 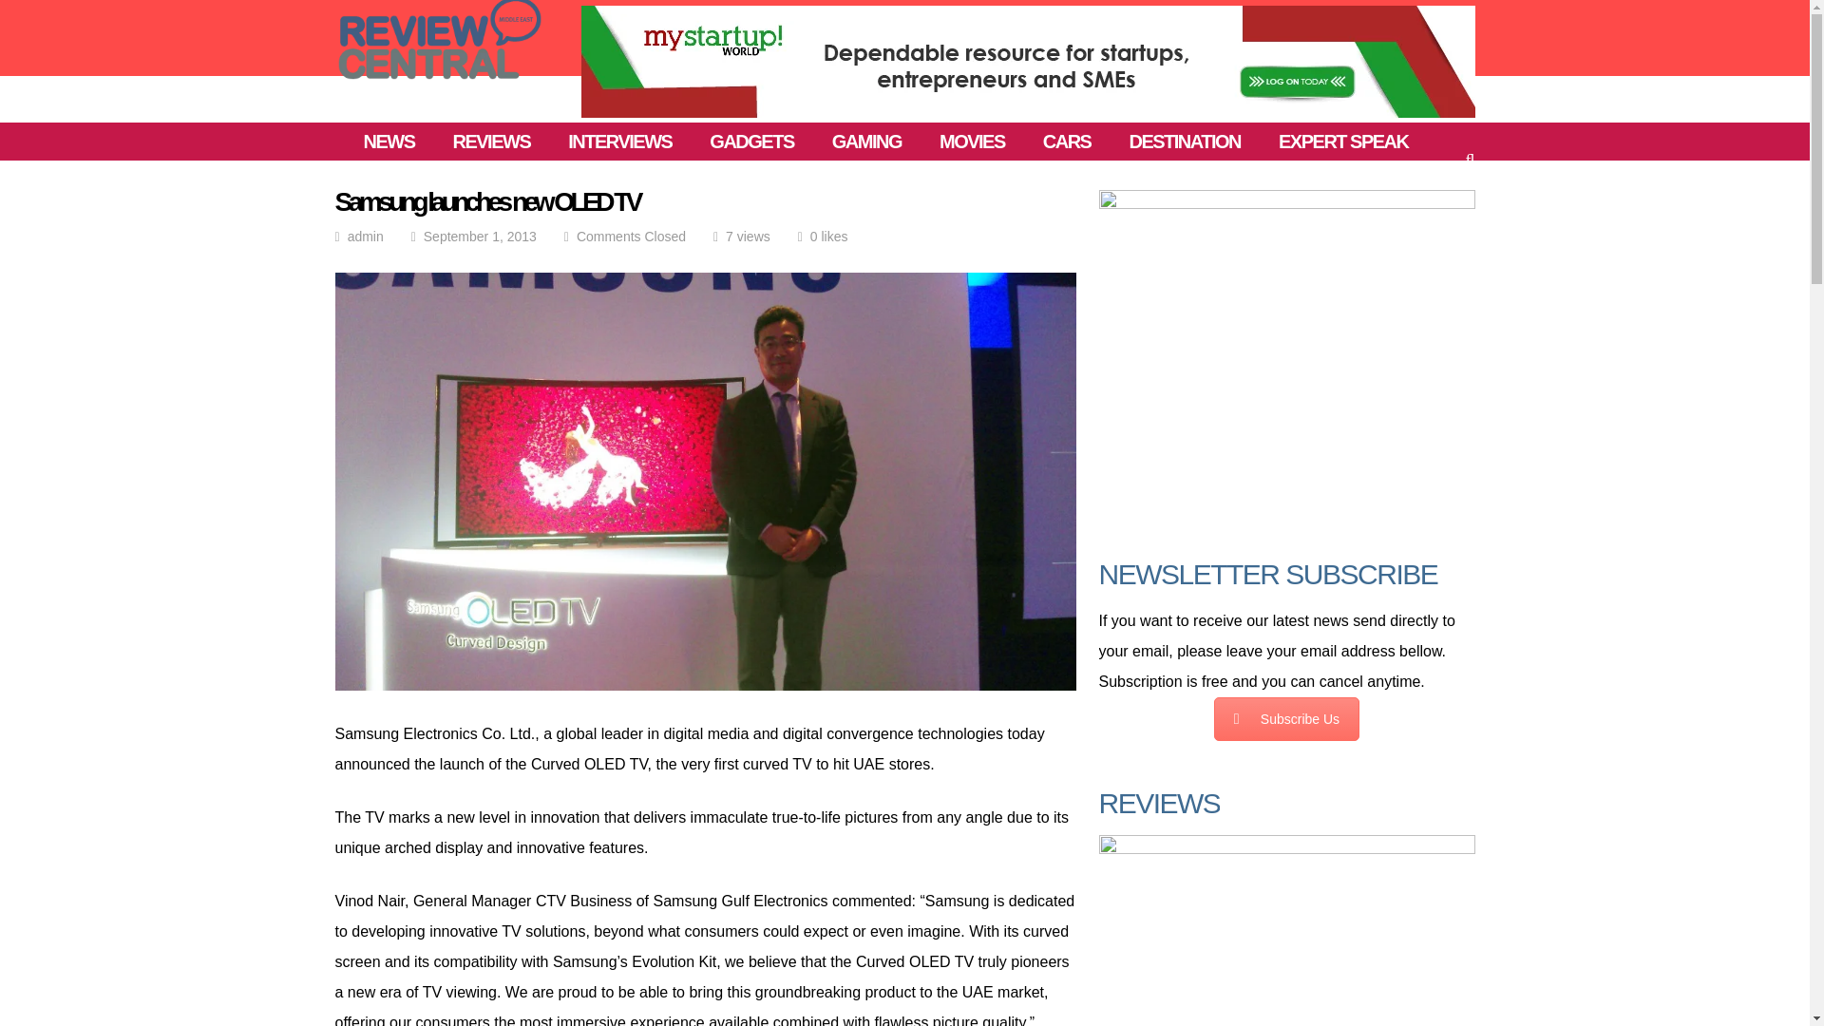 I want to click on EXPERT SPEAK, so click(x=1343, y=141).